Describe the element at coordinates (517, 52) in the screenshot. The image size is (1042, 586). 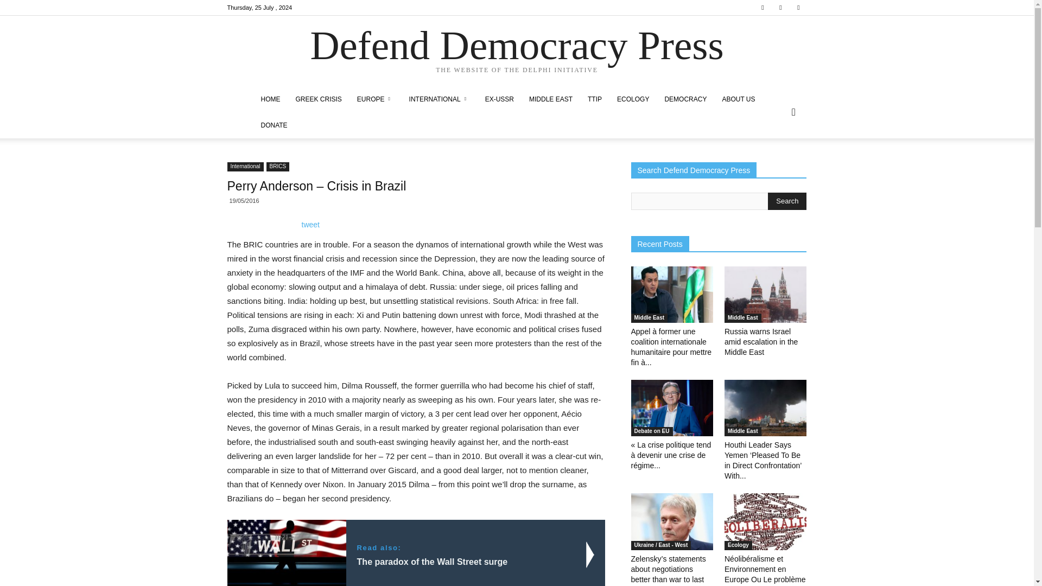
I see `Defend Democracy Press THE WEBSITE OF THE DELPHI INITIATIVE` at that location.